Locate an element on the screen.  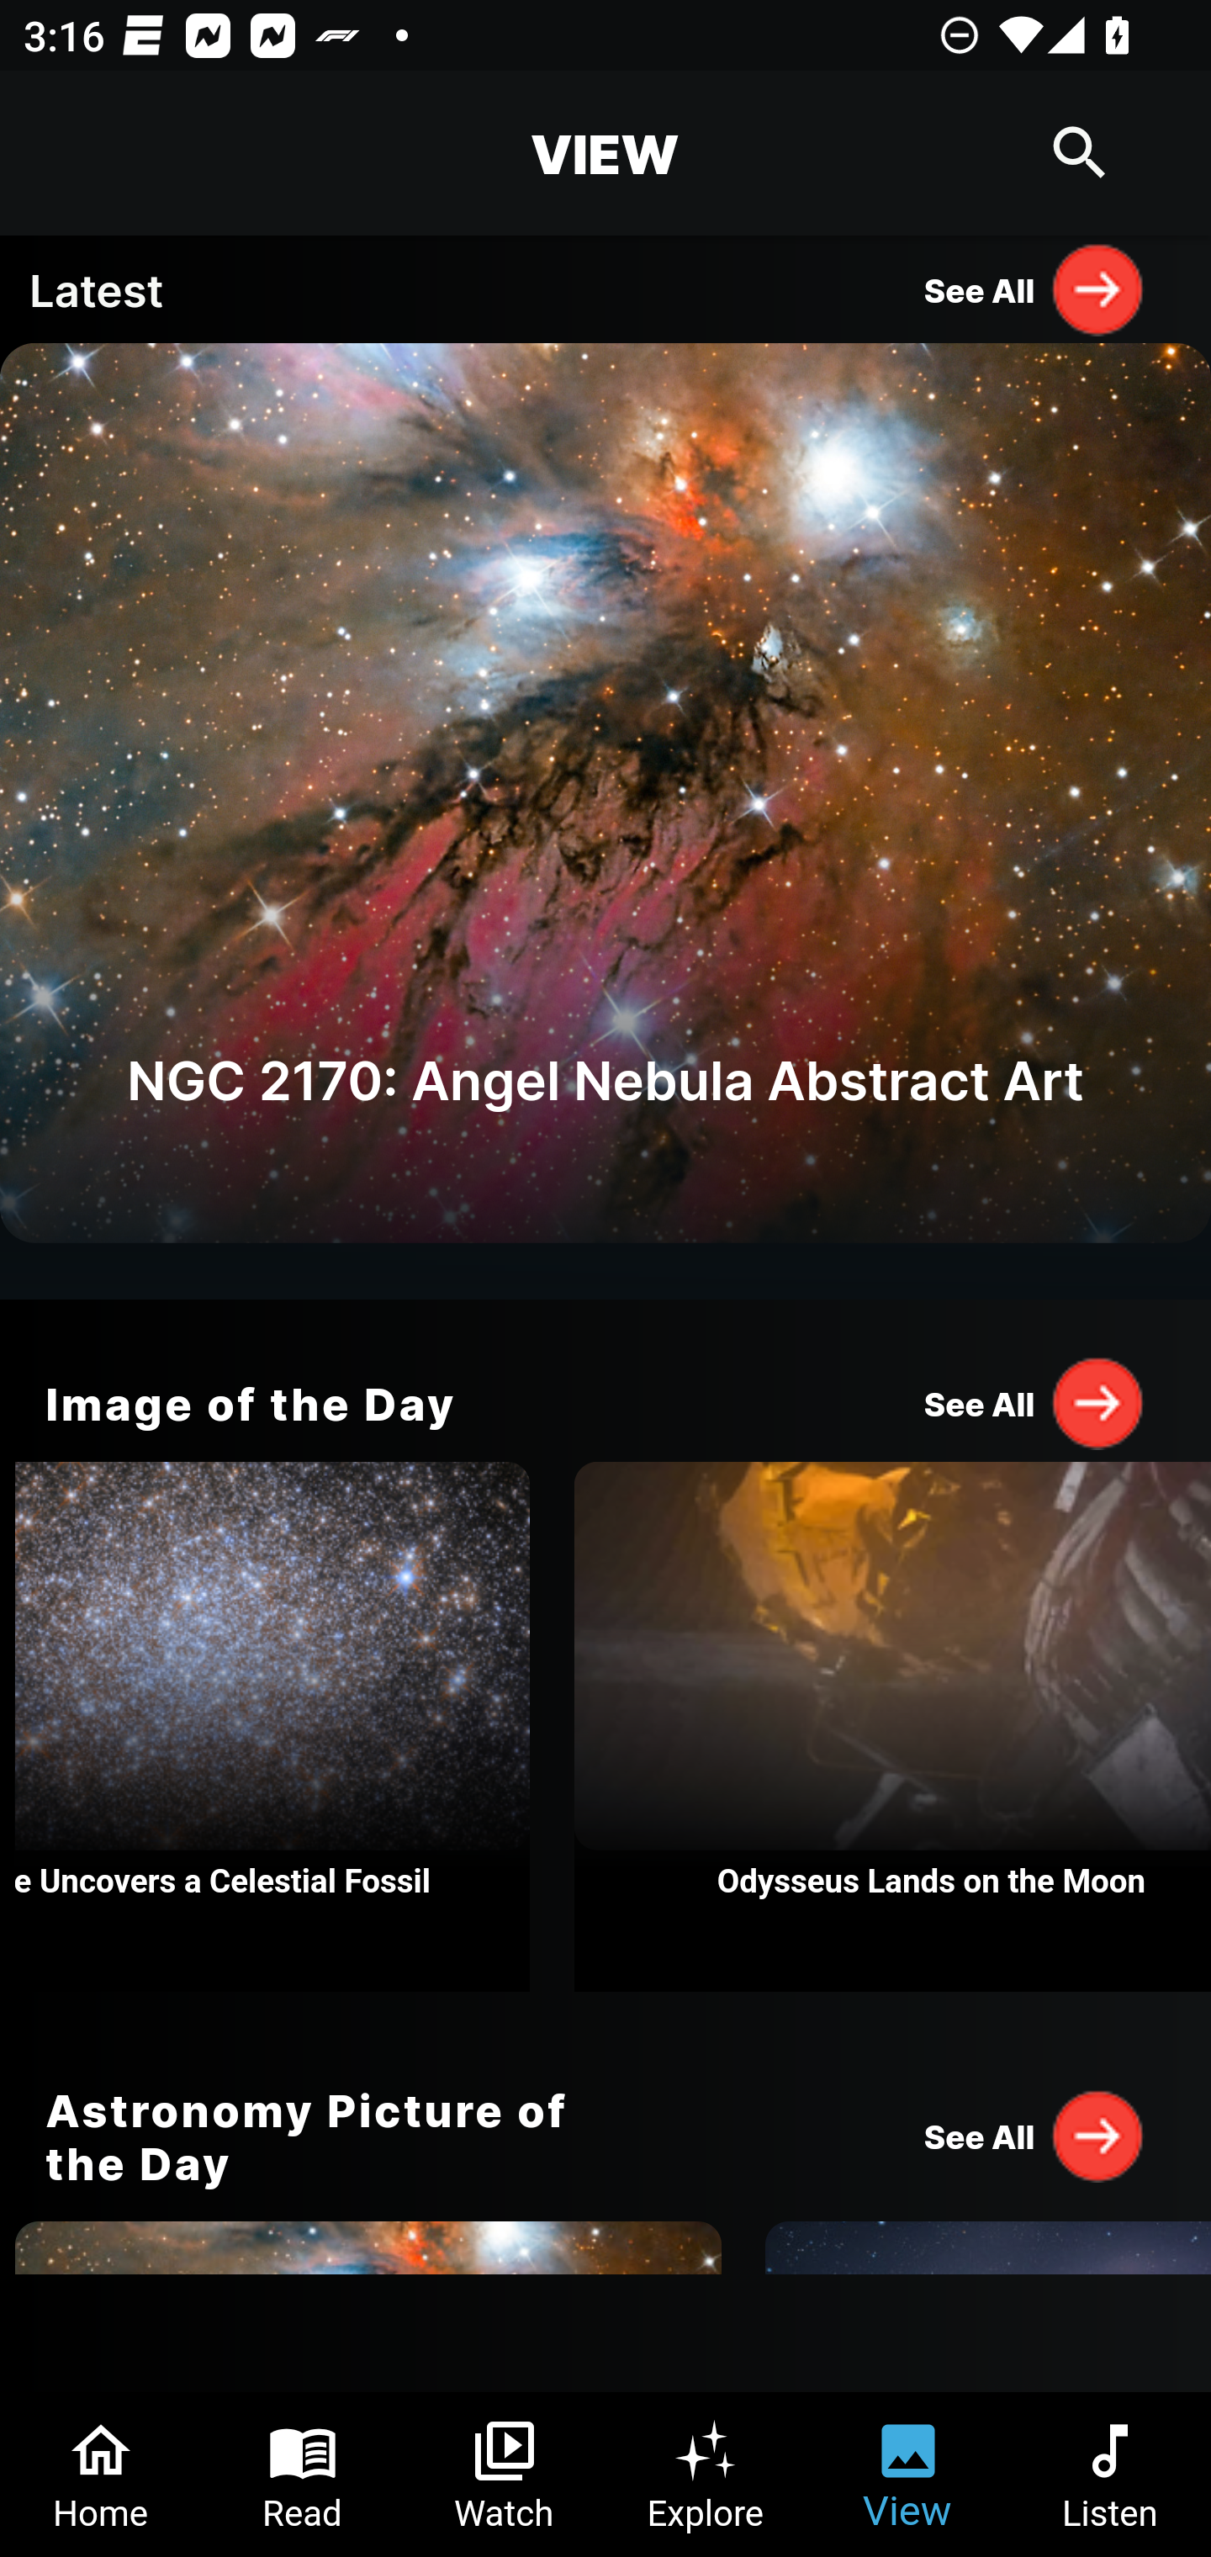
Explore
Tab 4 of 6 is located at coordinates (706, 2475).